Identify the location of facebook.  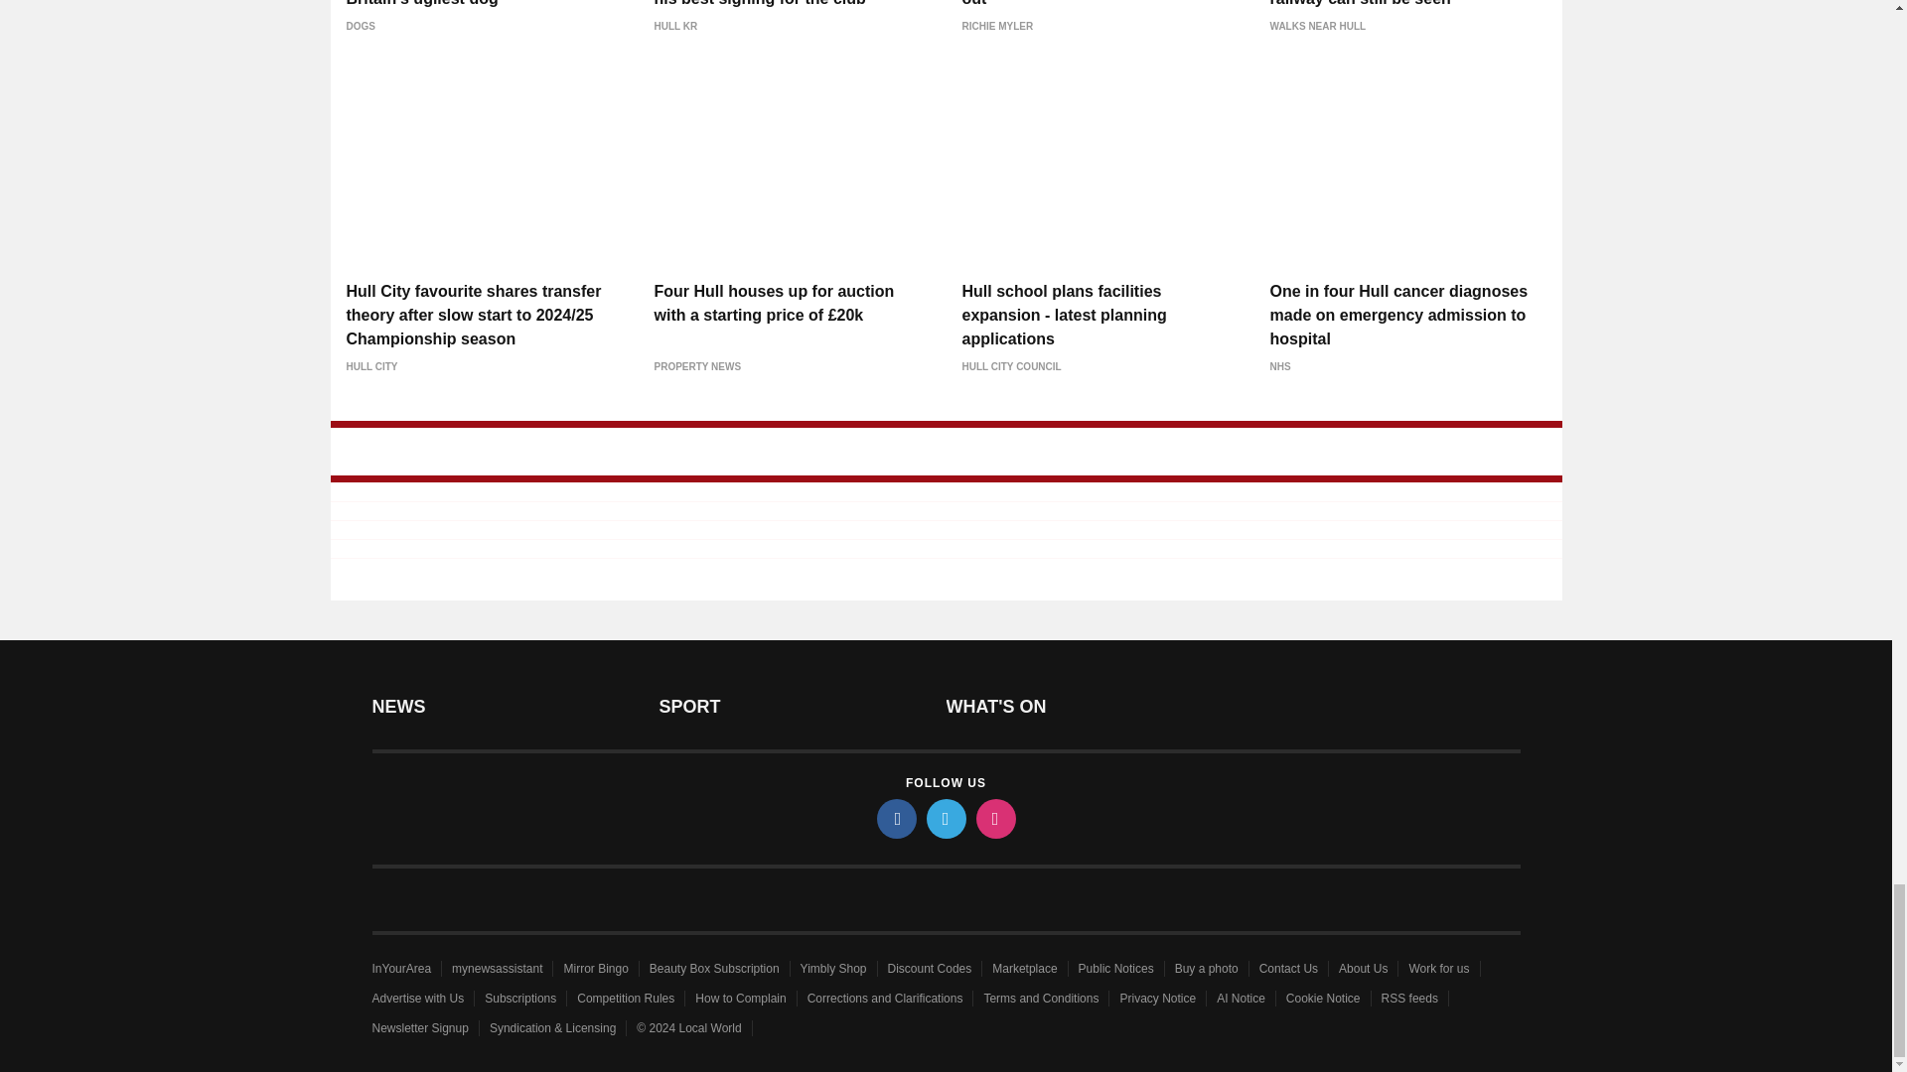
(895, 818).